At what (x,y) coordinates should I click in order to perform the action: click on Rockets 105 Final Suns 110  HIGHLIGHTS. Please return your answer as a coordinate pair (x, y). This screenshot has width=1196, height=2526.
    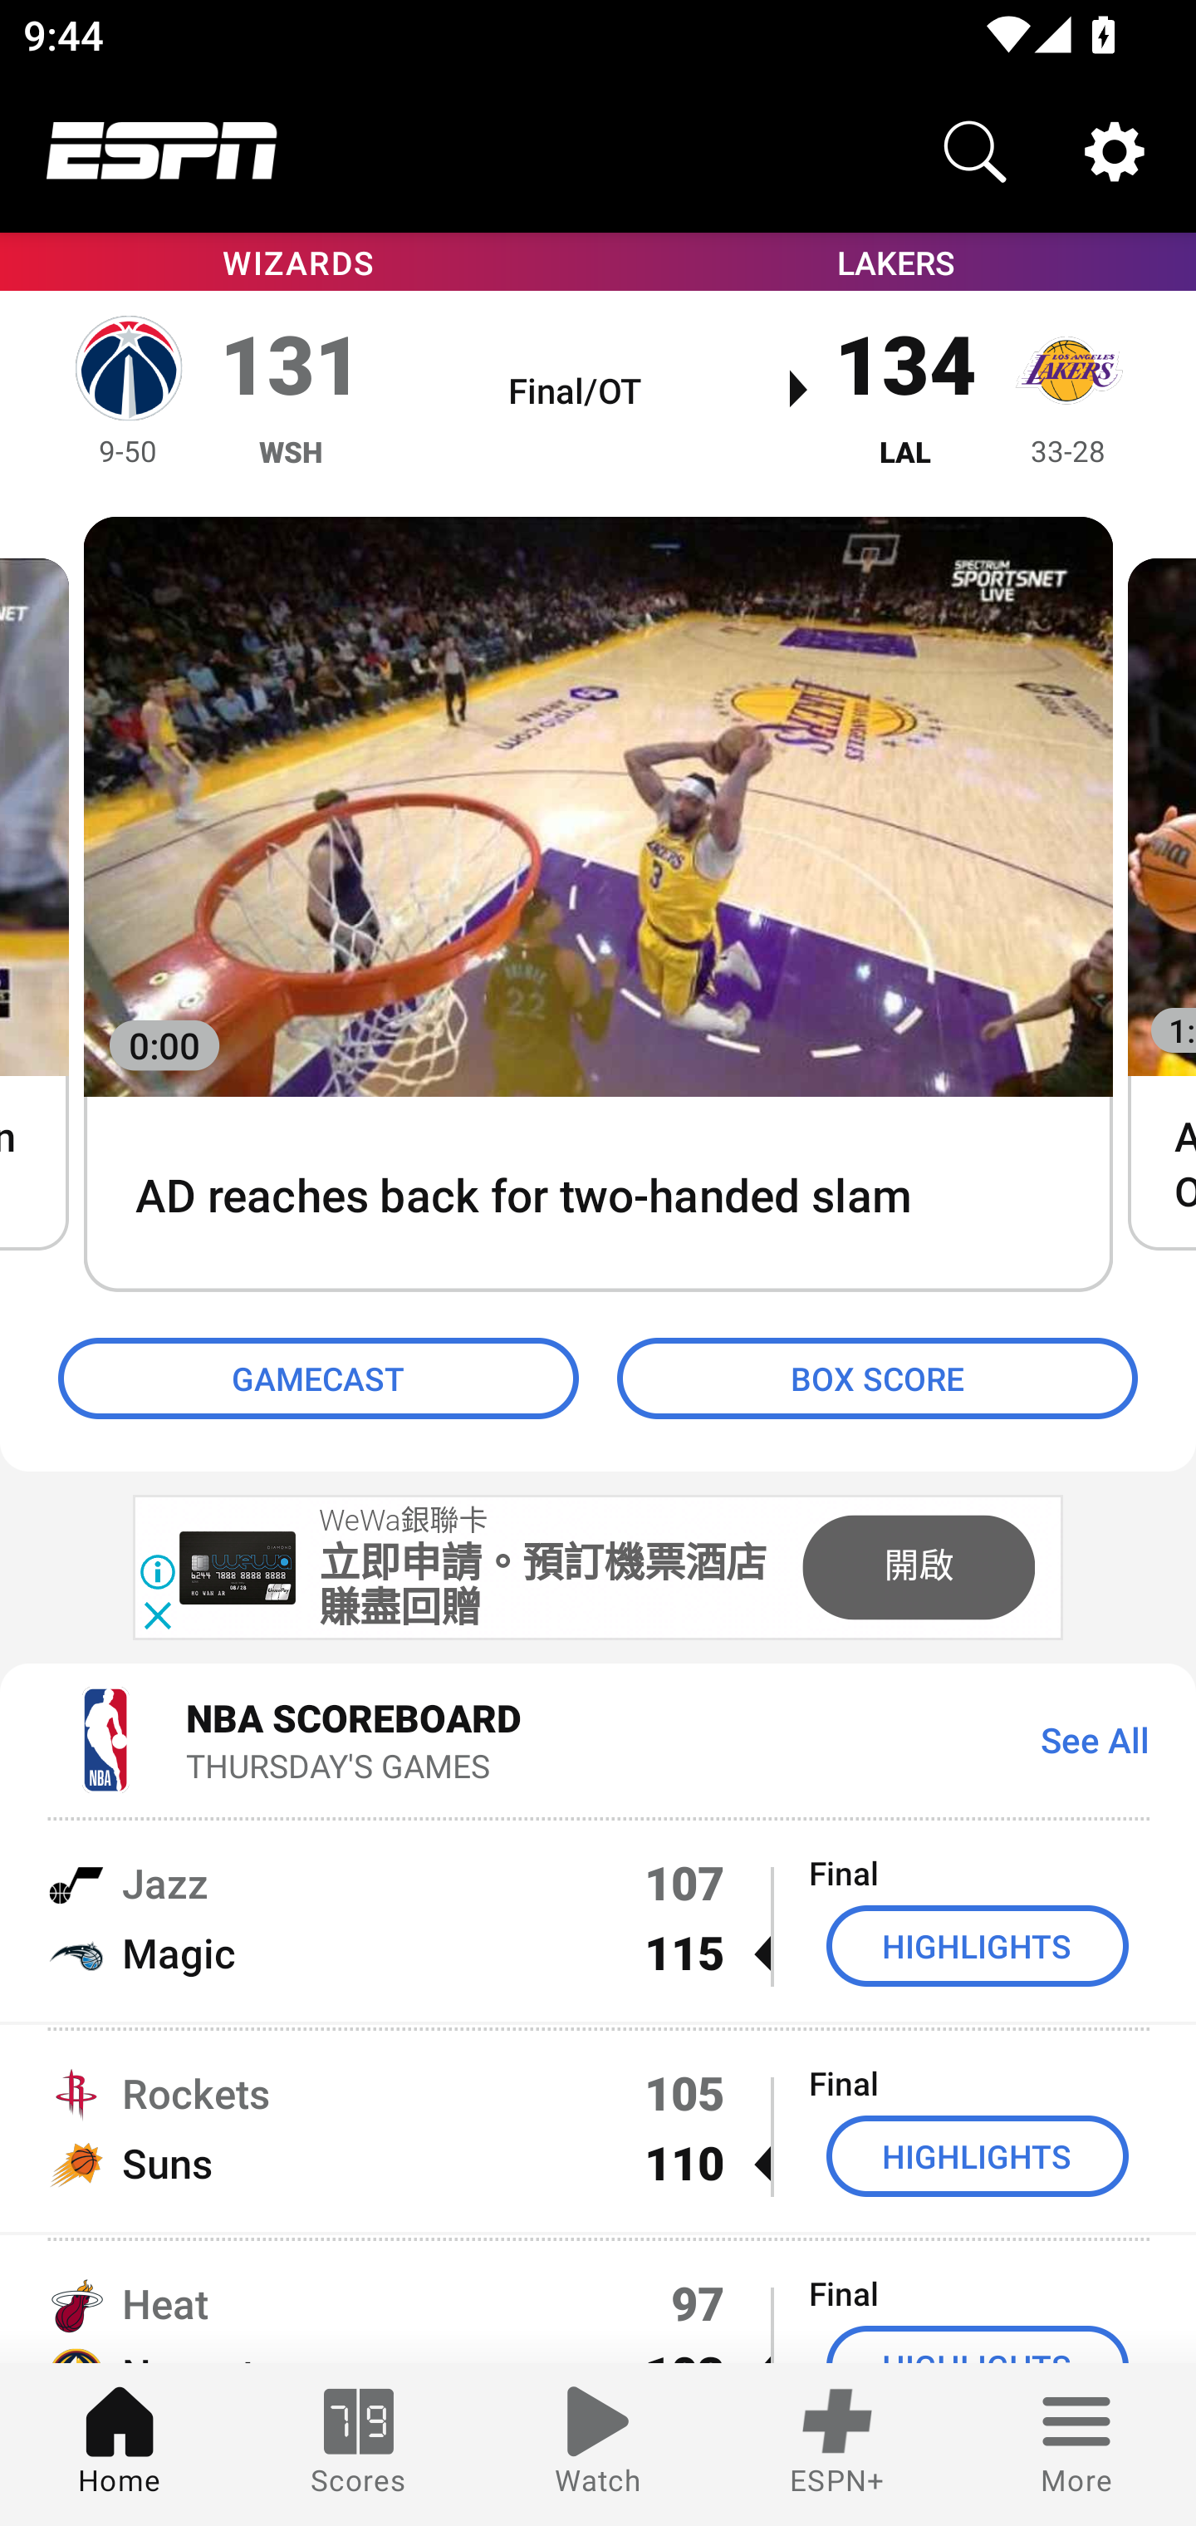
    Looking at the image, I should click on (598, 2129).